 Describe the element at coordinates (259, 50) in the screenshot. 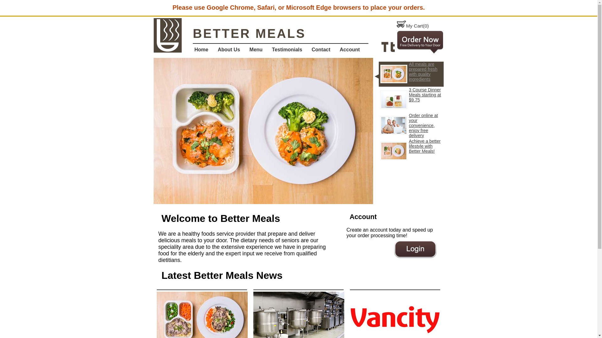

I see `Menu` at that location.